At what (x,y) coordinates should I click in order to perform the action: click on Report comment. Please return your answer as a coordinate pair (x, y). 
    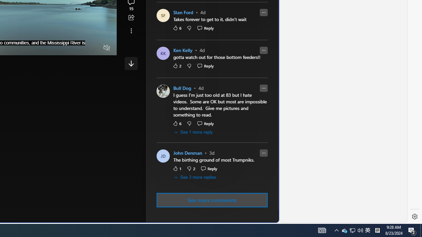
    Looking at the image, I should click on (263, 153).